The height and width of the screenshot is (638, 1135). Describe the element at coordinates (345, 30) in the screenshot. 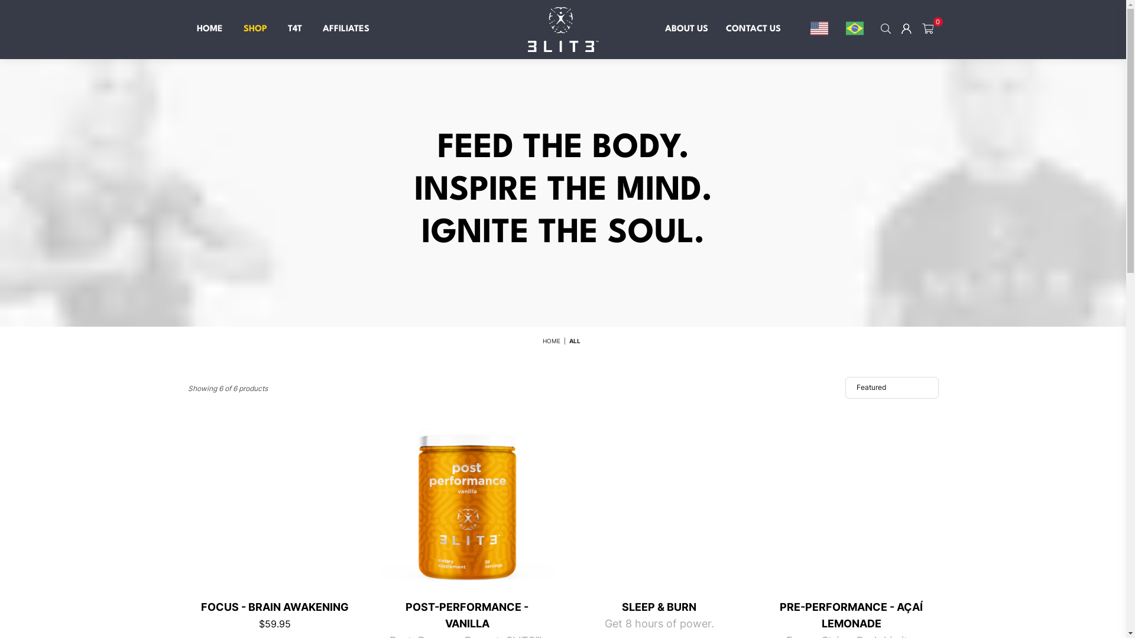

I see `AFFILIATES` at that location.